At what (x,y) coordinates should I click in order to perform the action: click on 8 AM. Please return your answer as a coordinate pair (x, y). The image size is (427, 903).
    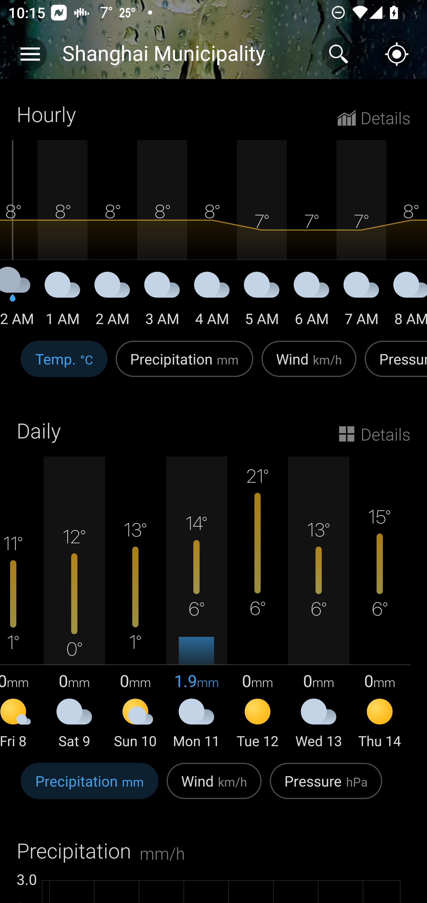
    Looking at the image, I should click on (407, 301).